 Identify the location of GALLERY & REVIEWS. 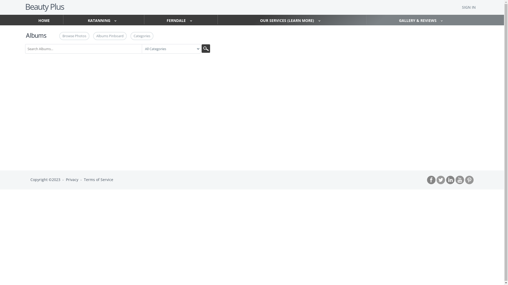
(422, 20).